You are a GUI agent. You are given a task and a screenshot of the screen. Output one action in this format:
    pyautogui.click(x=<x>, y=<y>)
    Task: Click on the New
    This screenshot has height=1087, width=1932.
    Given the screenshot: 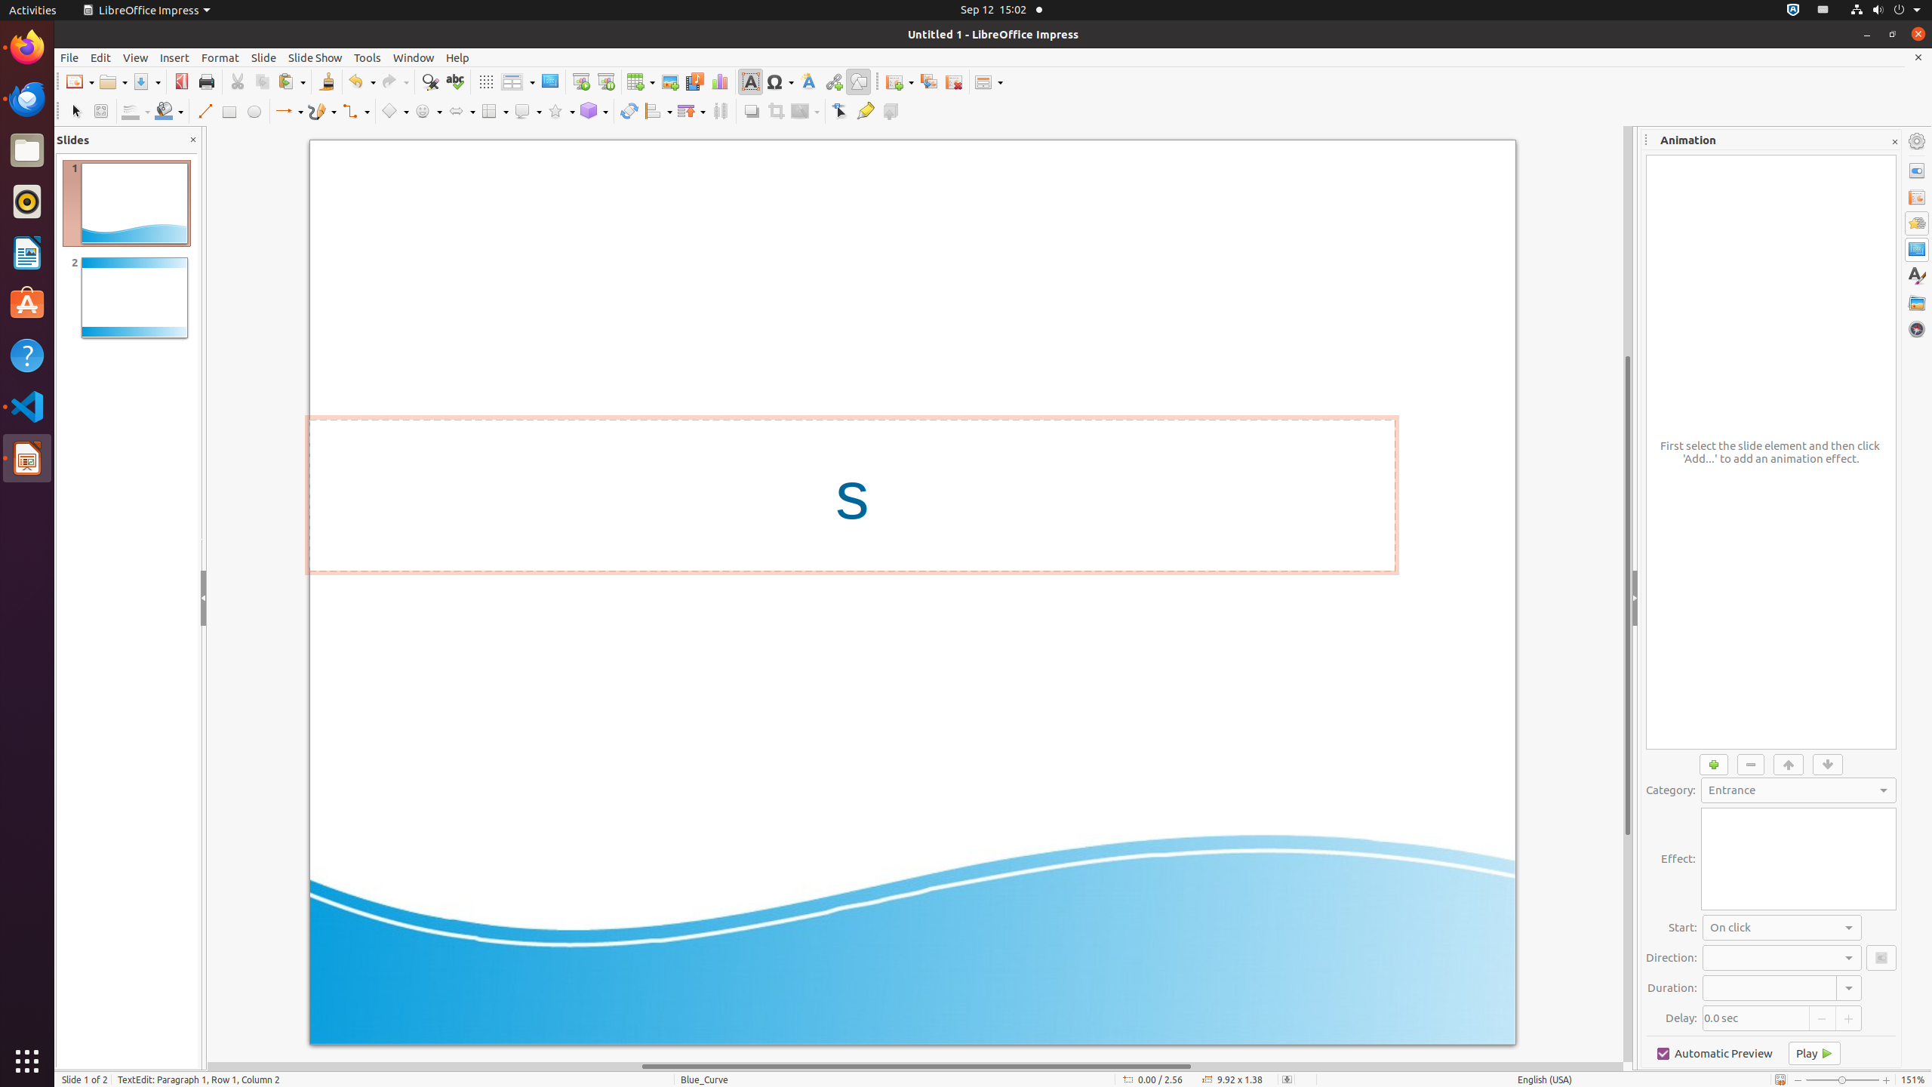 What is the action you would take?
    pyautogui.click(x=80, y=82)
    